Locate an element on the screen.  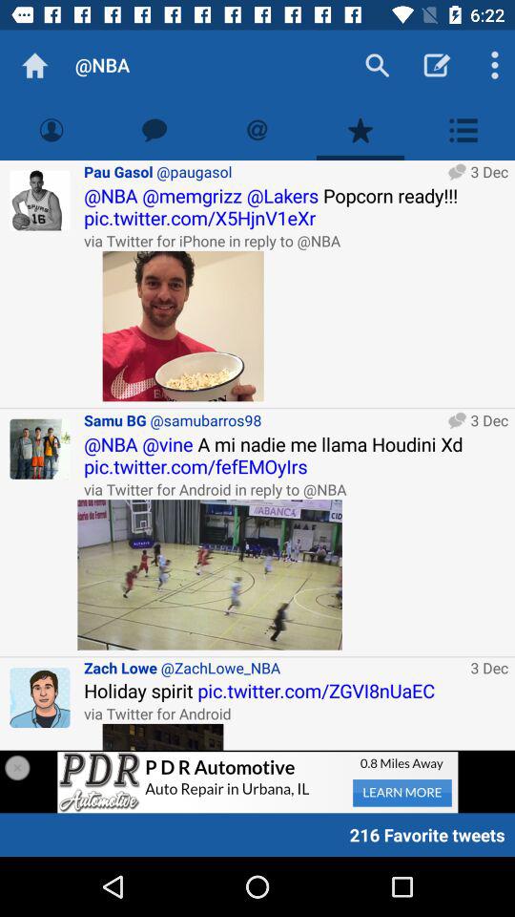
tap the icon above the pau gasol @paugasol icon is located at coordinates (257, 130).